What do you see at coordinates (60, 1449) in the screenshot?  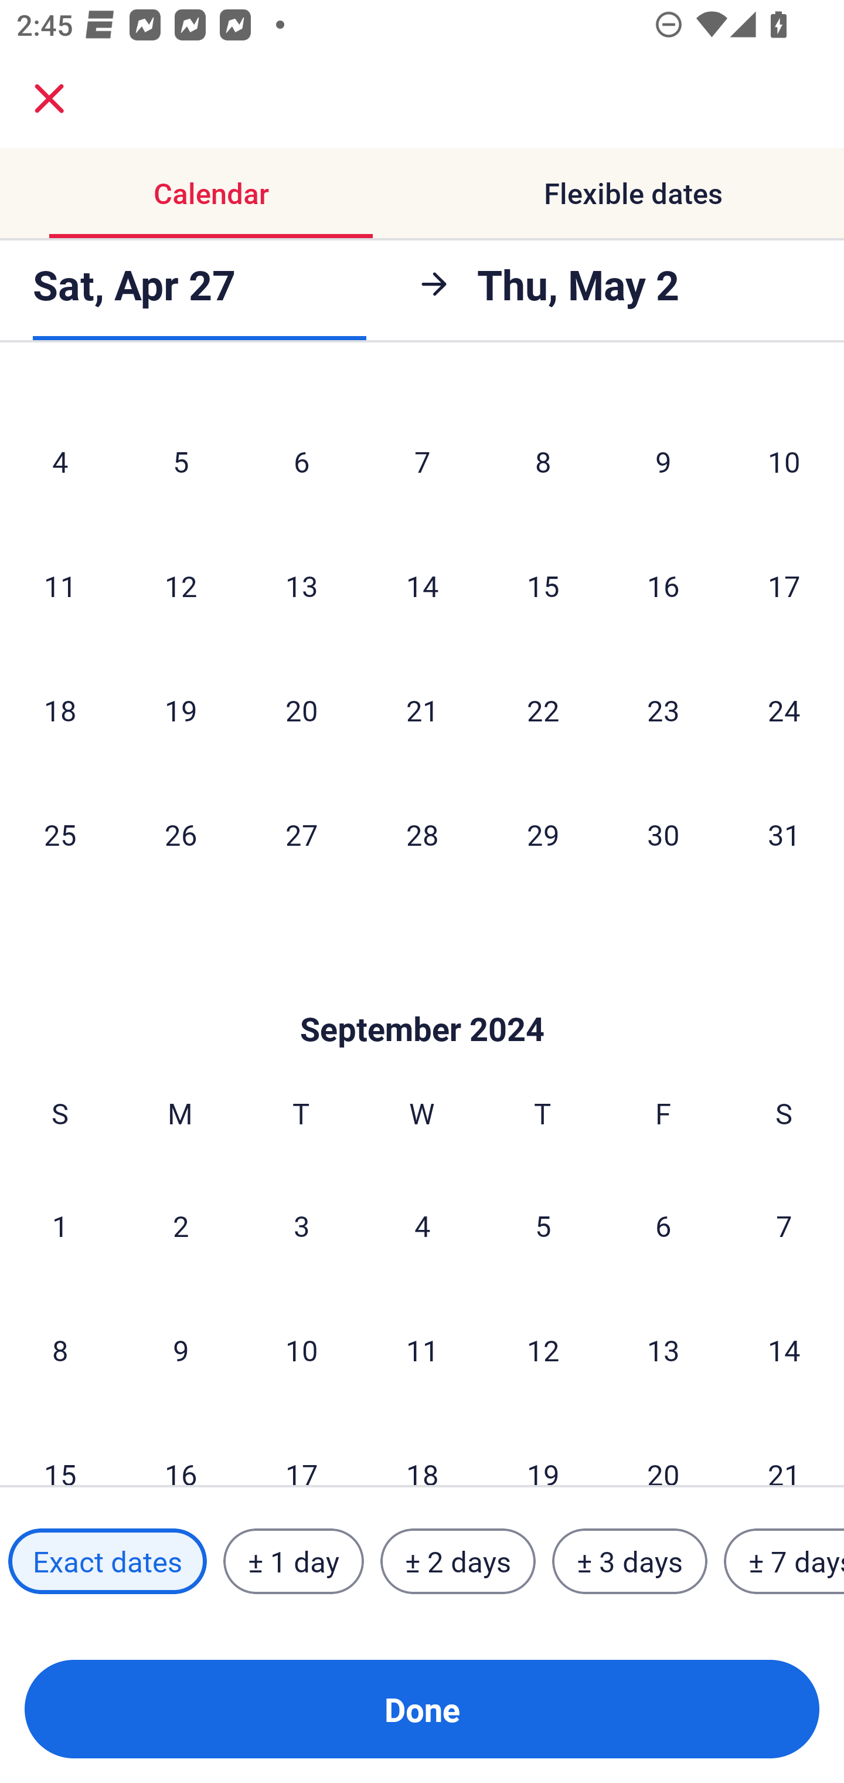 I see `15 Sunday, September 15, 2024` at bounding box center [60, 1449].